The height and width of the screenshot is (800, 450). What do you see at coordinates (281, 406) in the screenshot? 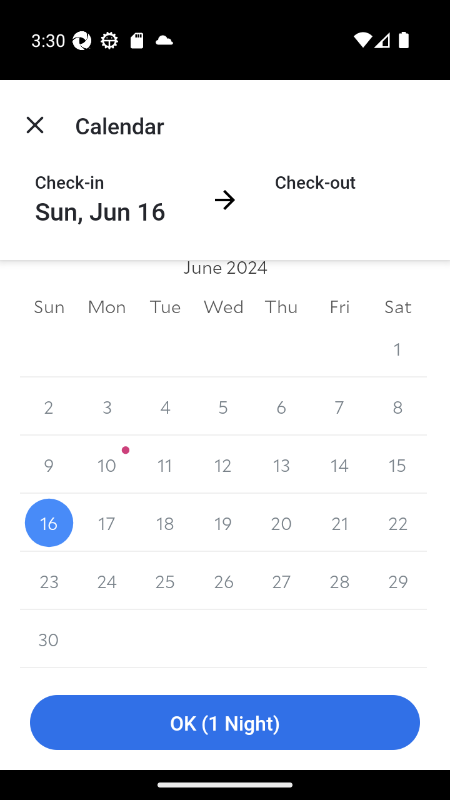
I see `6 6 June 2024` at bounding box center [281, 406].